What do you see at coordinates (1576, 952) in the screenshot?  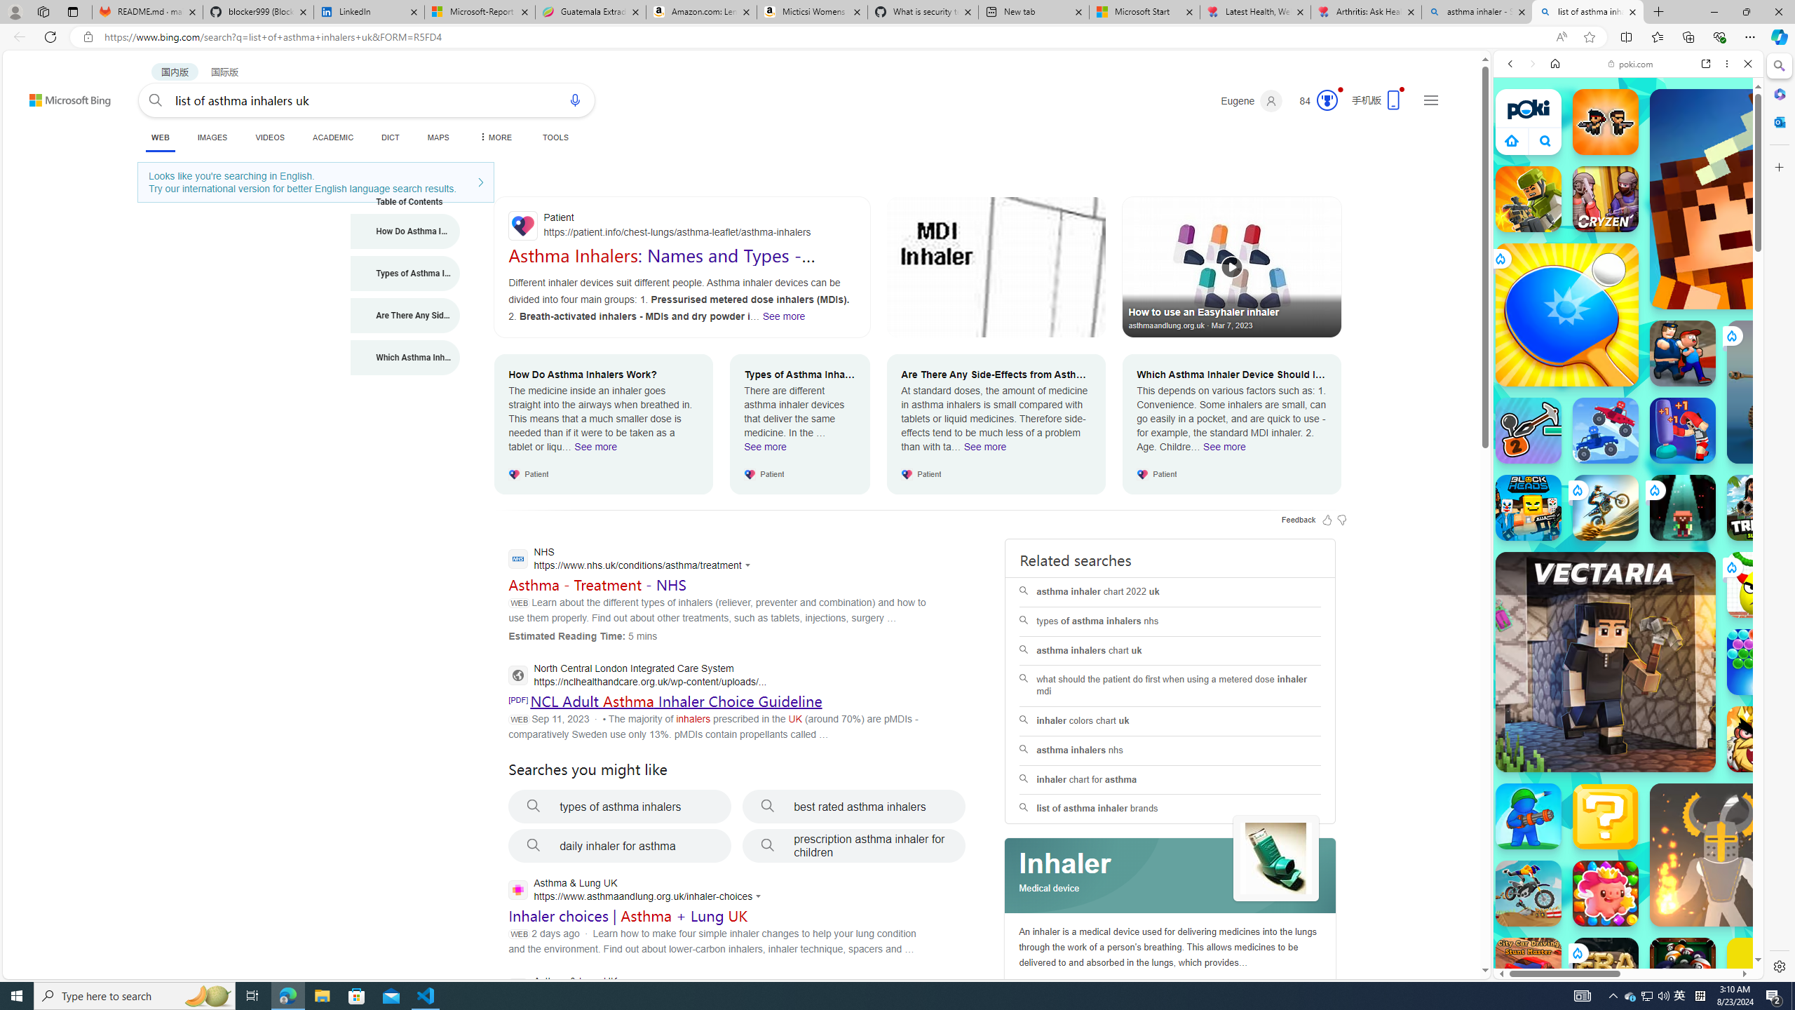 I see `Class: rCs5cyEiqiTpYvt_VBCR` at bounding box center [1576, 952].